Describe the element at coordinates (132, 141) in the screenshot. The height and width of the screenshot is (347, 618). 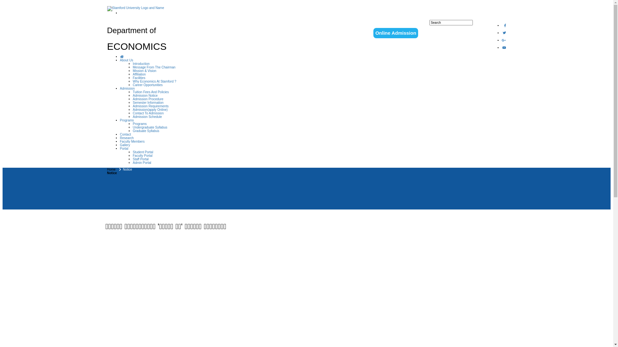
I see `Faculty Members` at that location.